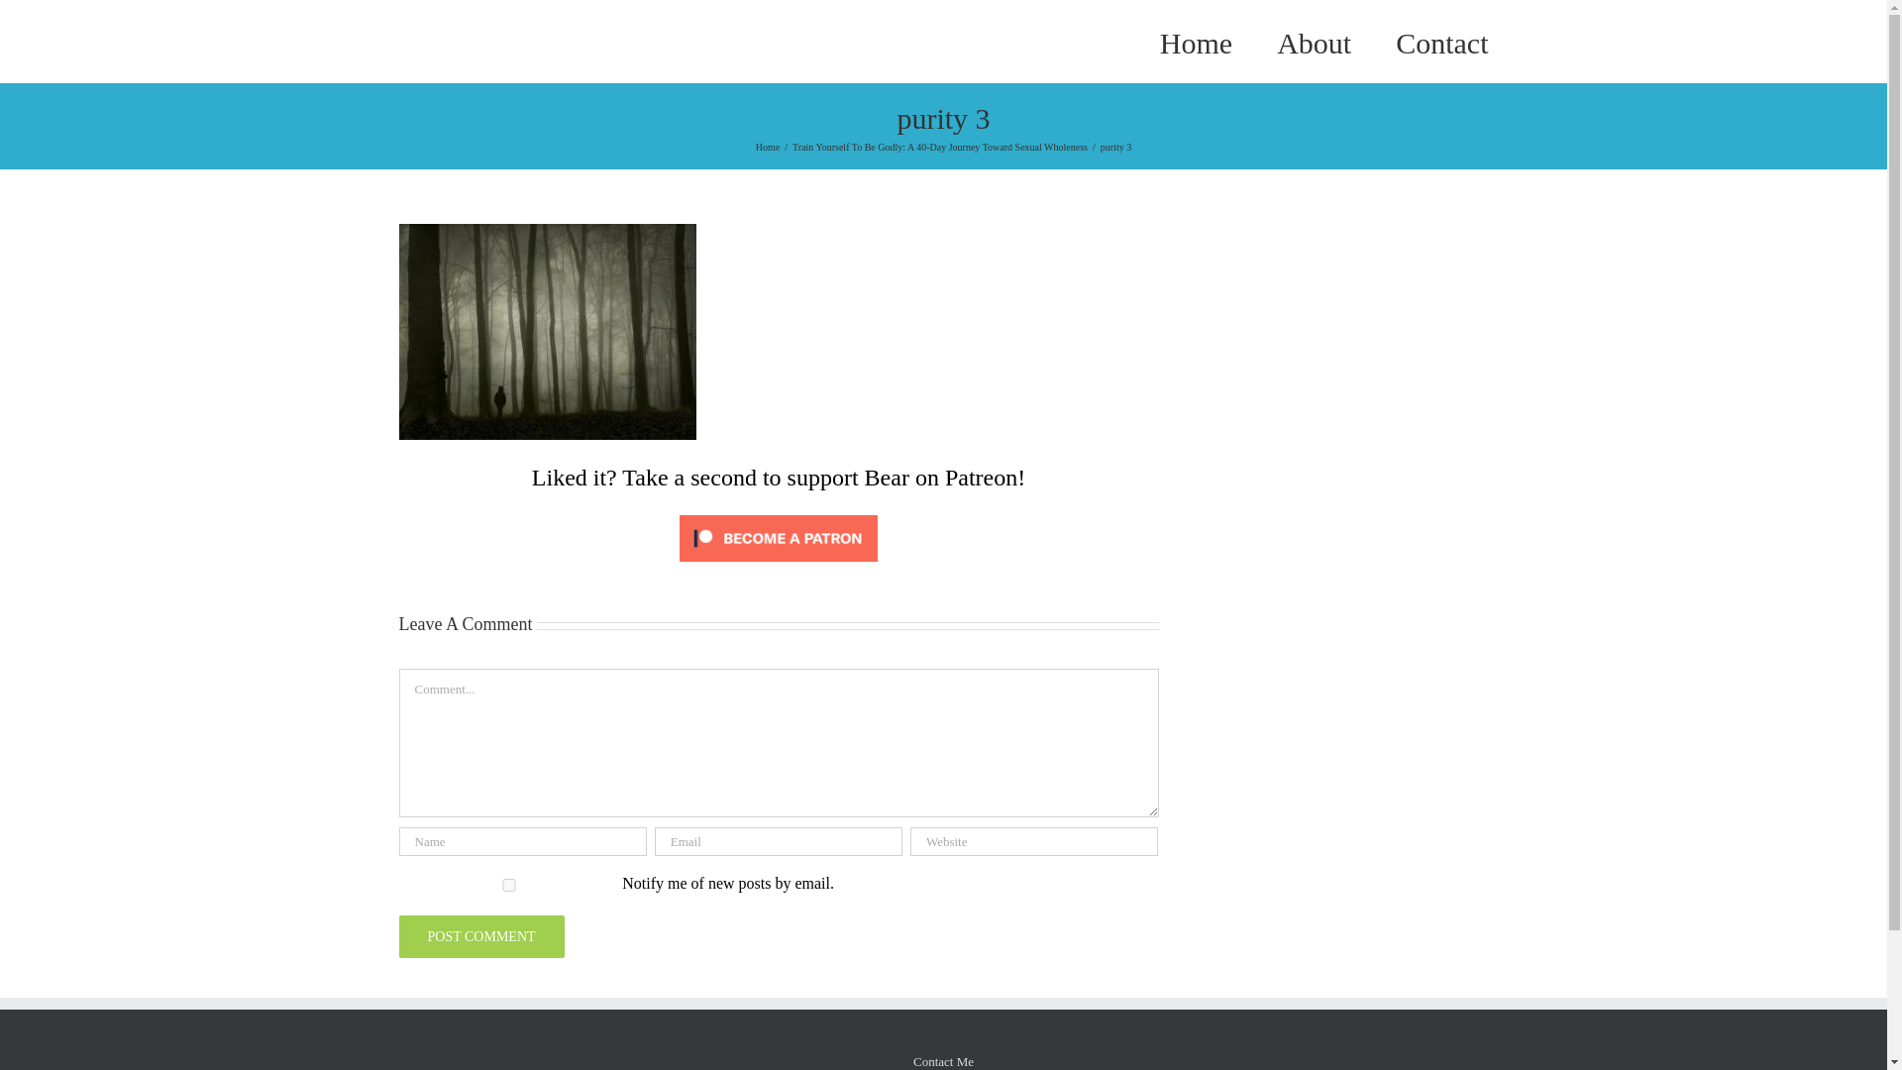 The image size is (1902, 1070). What do you see at coordinates (767, 147) in the screenshot?
I see `Home` at bounding box center [767, 147].